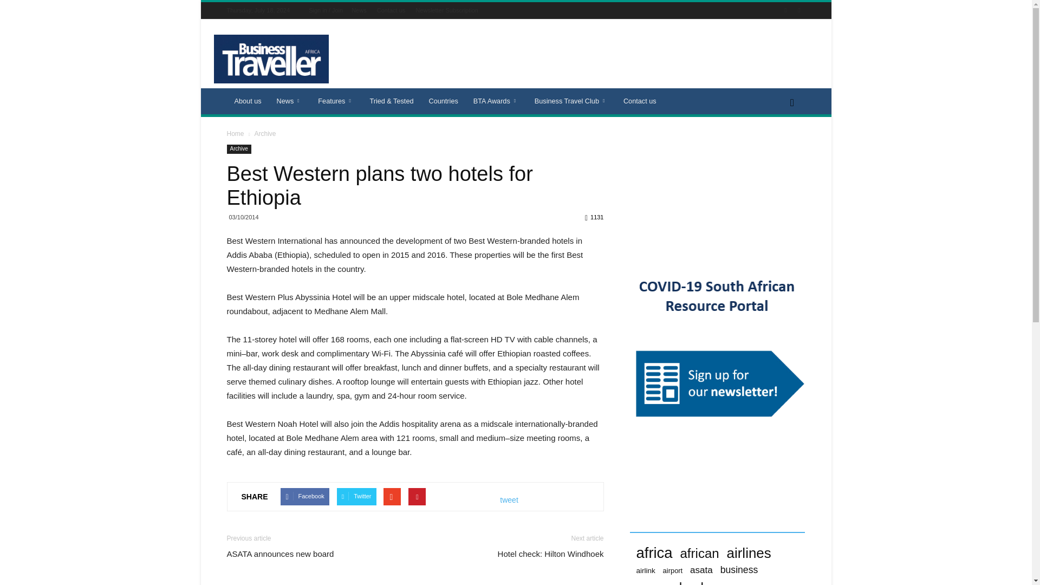  Describe the element at coordinates (391, 10) in the screenshot. I see `Contact us` at that location.